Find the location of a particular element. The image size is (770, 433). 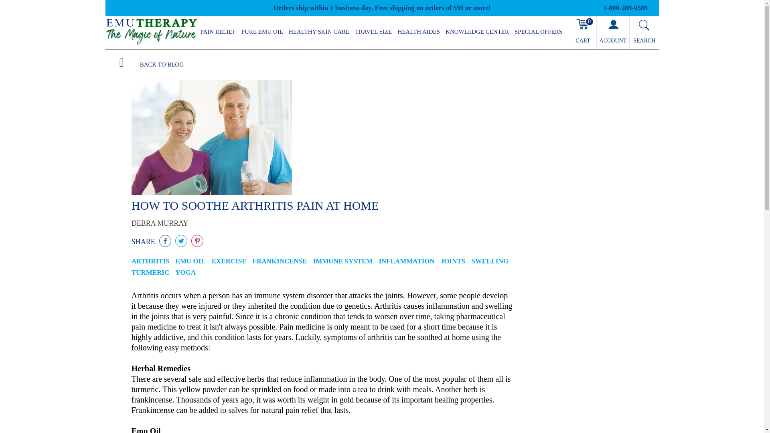

1-800-289-0589 is located at coordinates (625, 8).